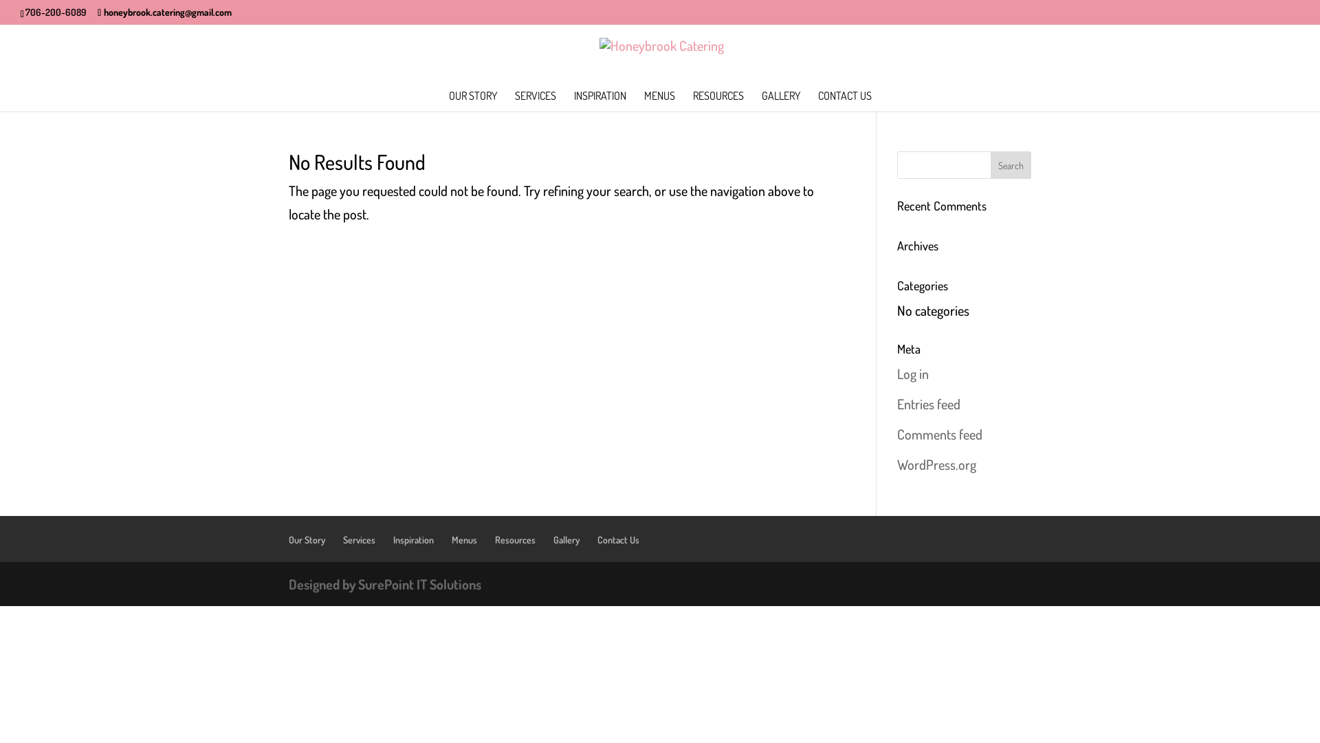  Describe the element at coordinates (913, 374) in the screenshot. I see `Log in` at that location.